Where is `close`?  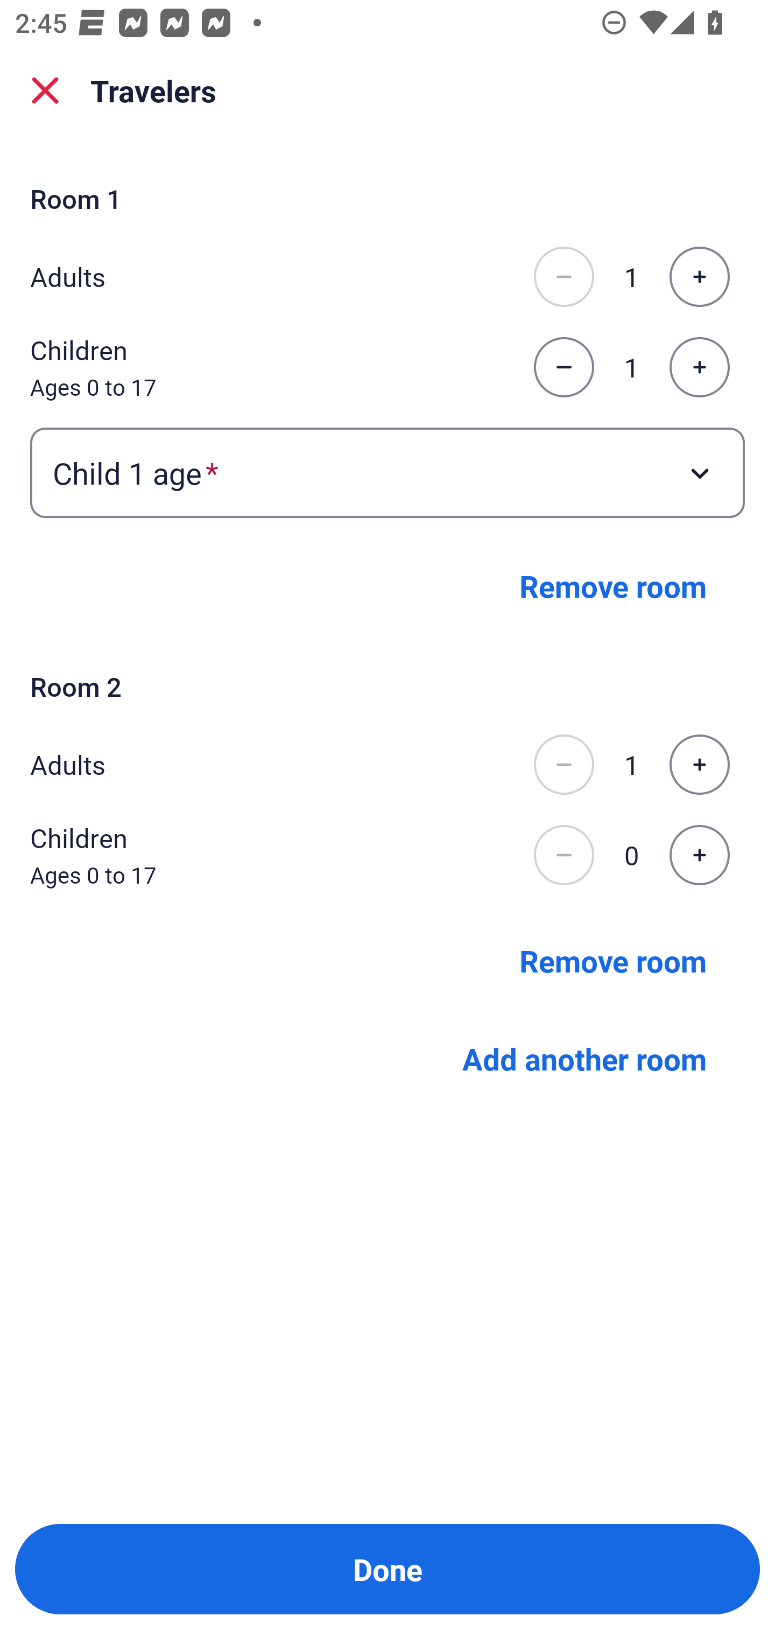
close is located at coordinates (45, 90).